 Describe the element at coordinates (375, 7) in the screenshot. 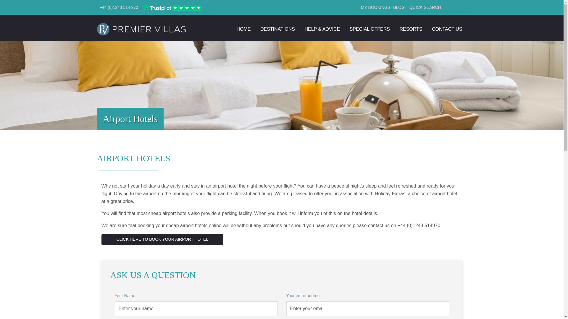

I see `MY BOOKINGS` at that location.